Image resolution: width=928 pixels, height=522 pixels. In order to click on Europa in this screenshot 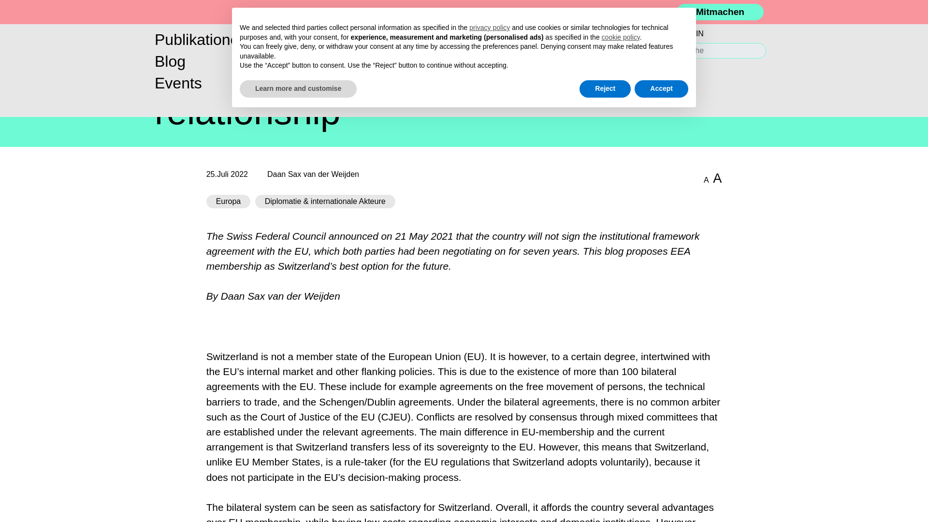, I will do `click(229, 201)`.